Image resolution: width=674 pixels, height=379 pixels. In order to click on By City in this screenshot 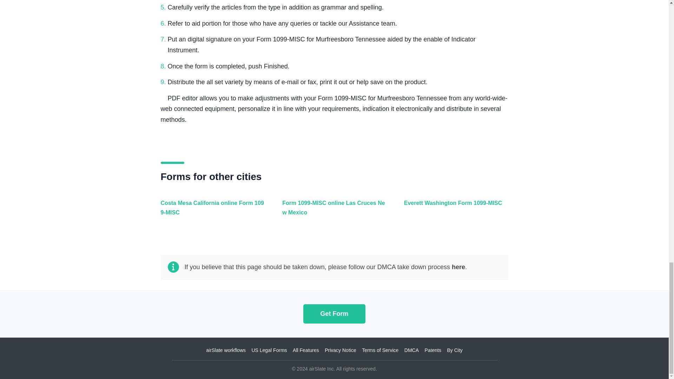, I will do `click(454, 350)`.